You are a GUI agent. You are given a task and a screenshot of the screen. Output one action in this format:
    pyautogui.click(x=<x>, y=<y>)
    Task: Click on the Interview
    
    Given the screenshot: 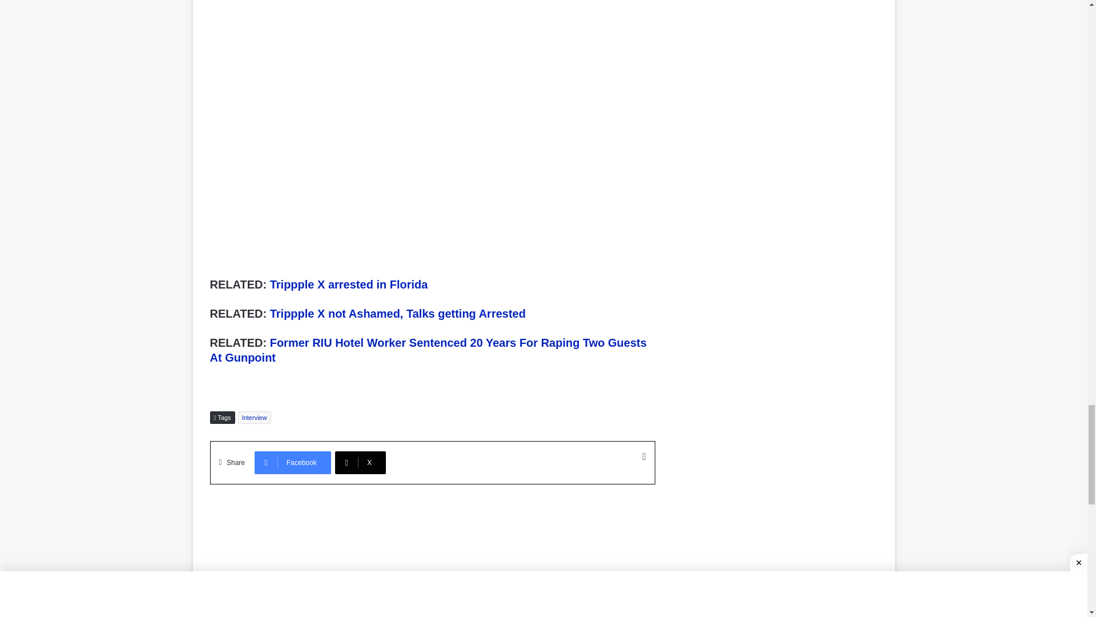 What is the action you would take?
    pyautogui.click(x=254, y=417)
    